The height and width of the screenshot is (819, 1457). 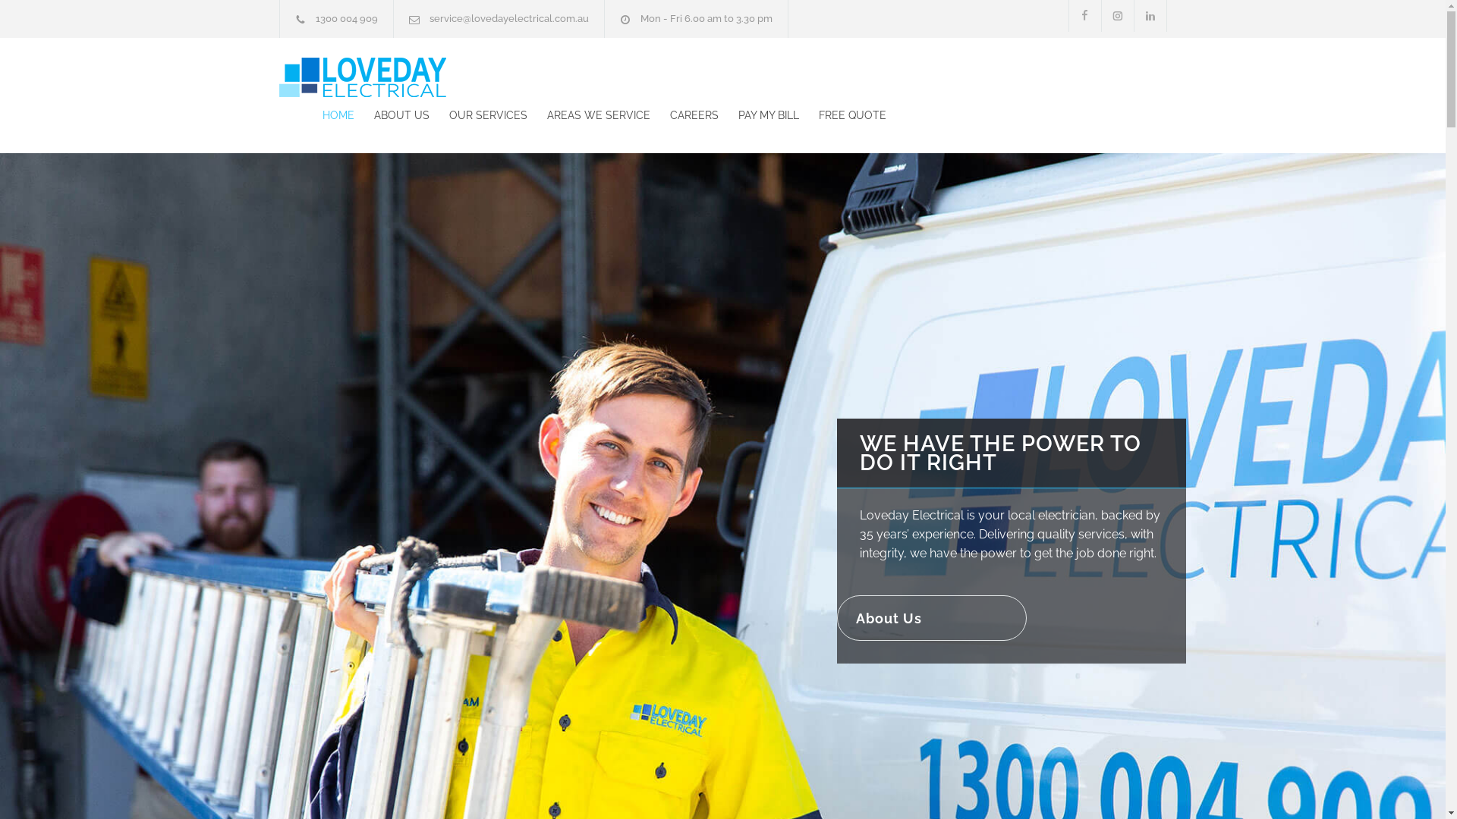 I want to click on About Us, so click(x=931, y=618).